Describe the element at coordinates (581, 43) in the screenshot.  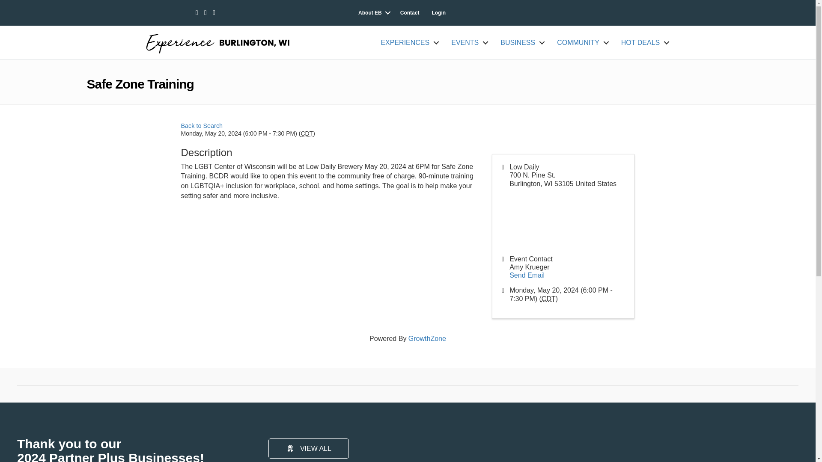
I see `COMMUNITY` at that location.